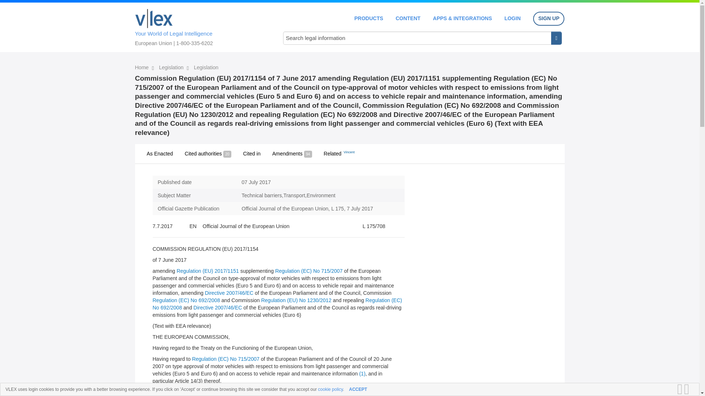  What do you see at coordinates (549, 19) in the screenshot?
I see `SIGN UP` at bounding box center [549, 19].